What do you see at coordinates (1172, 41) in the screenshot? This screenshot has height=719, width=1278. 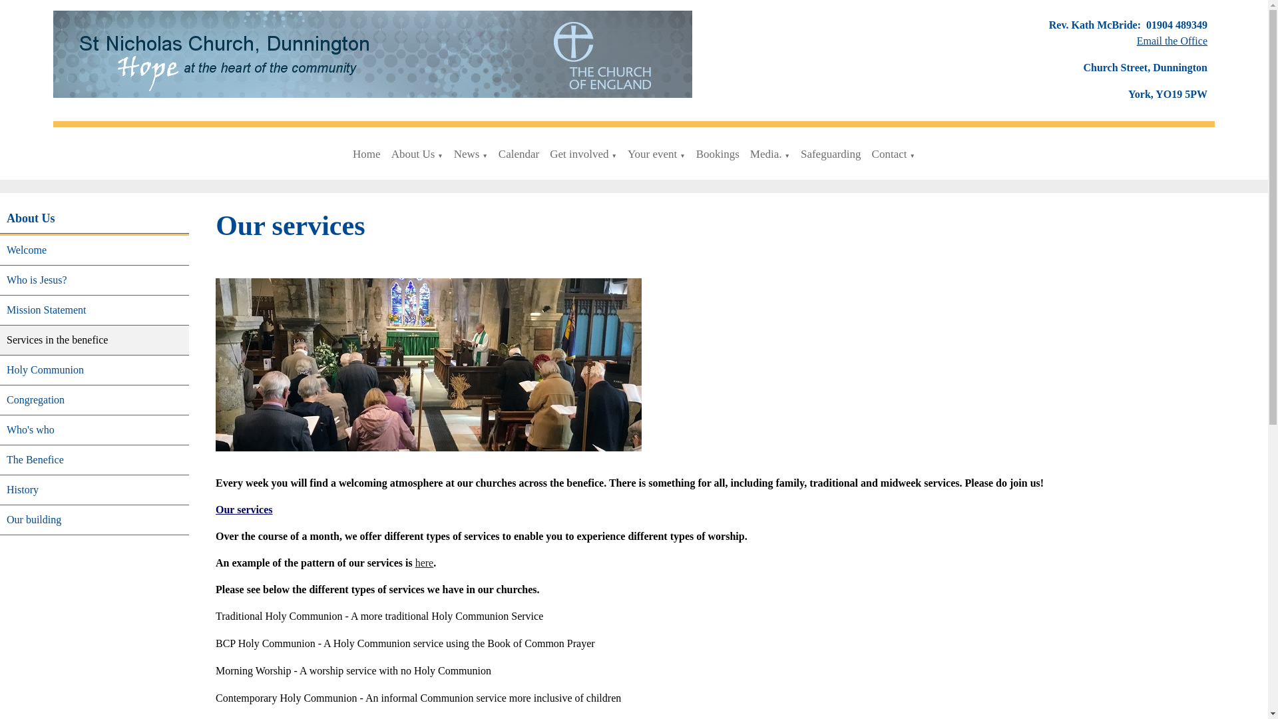 I see `Email the Office` at bounding box center [1172, 41].